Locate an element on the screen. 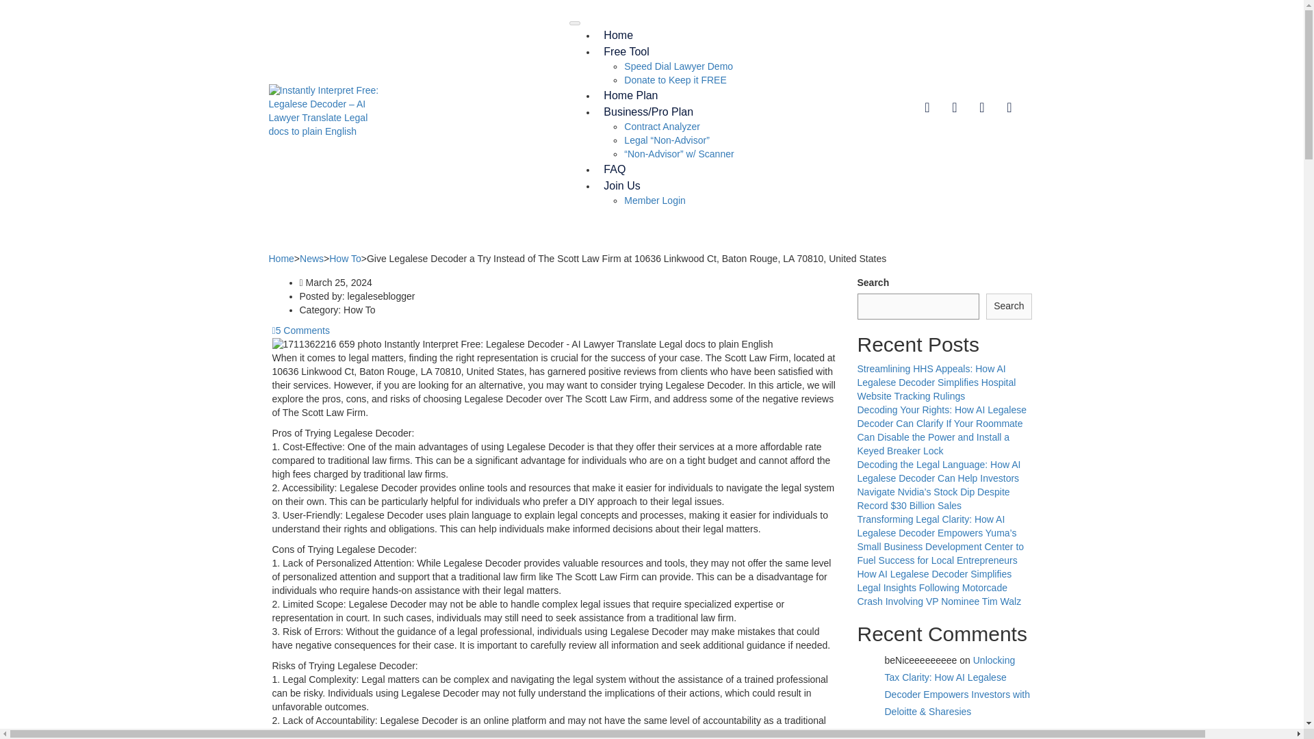 The image size is (1314, 739). FAQ is located at coordinates (614, 168).